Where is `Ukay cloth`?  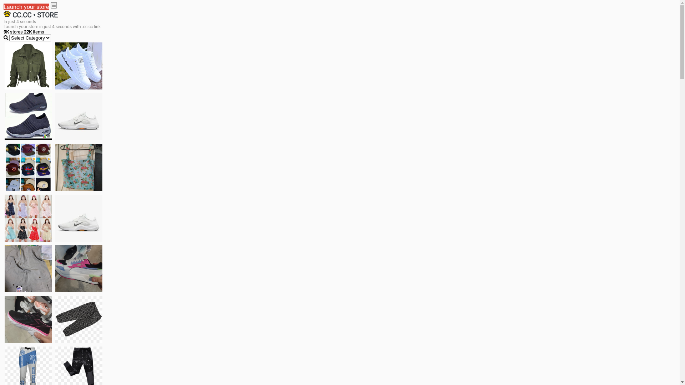
Ukay cloth is located at coordinates (79, 168).